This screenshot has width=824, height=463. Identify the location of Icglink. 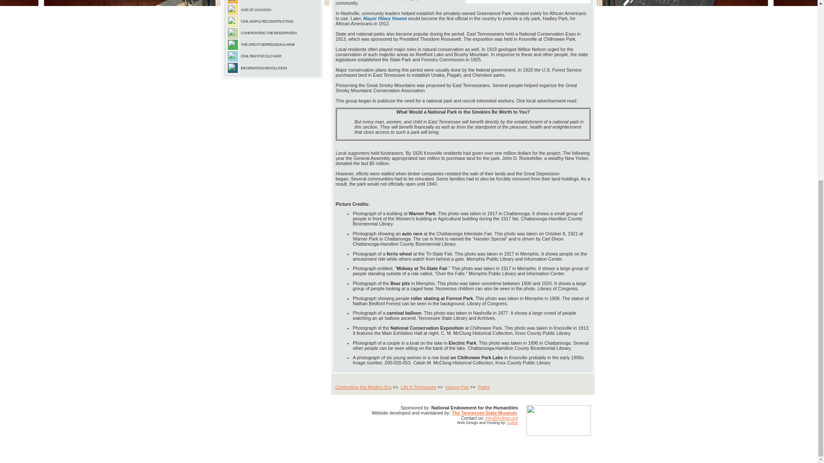
(512, 423).